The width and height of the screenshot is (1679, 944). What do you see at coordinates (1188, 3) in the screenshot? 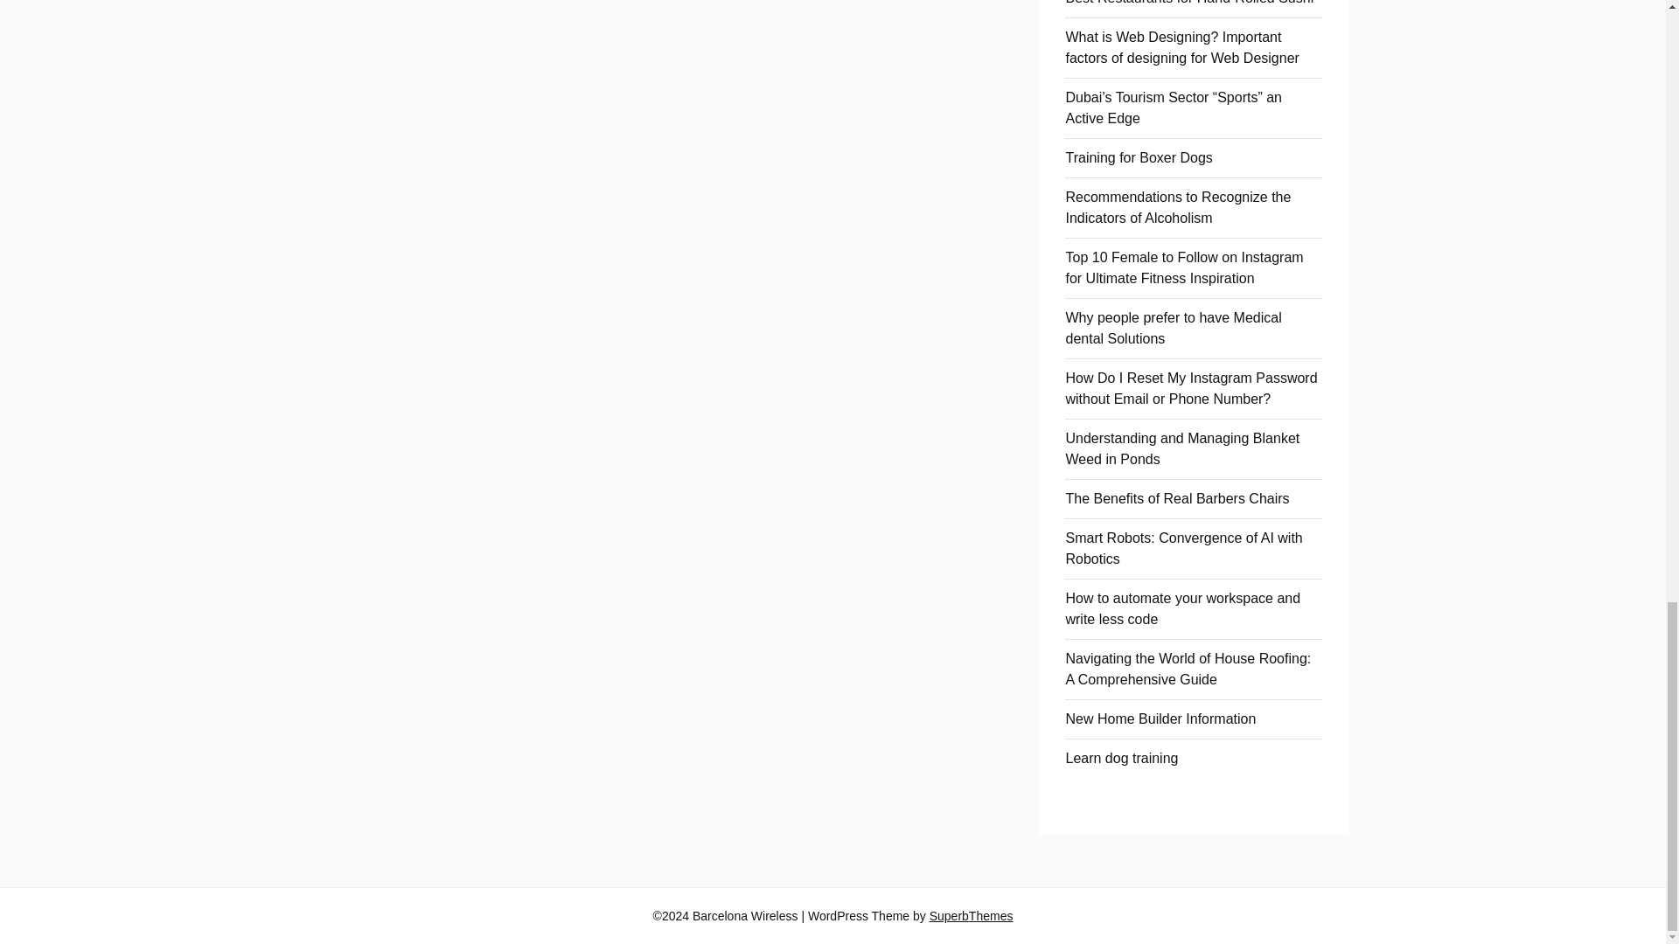
I see `Best Restaurants for Hand-Rolled Sushi` at bounding box center [1188, 3].